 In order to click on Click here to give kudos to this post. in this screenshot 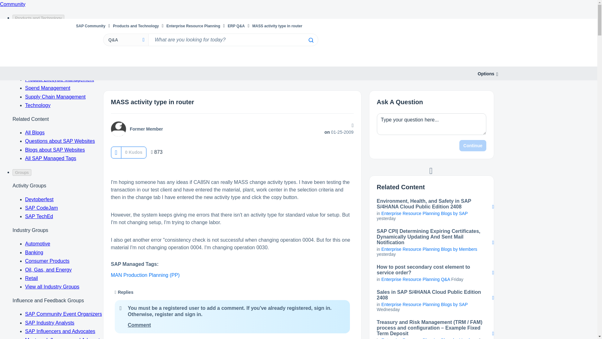, I will do `click(116, 152)`.